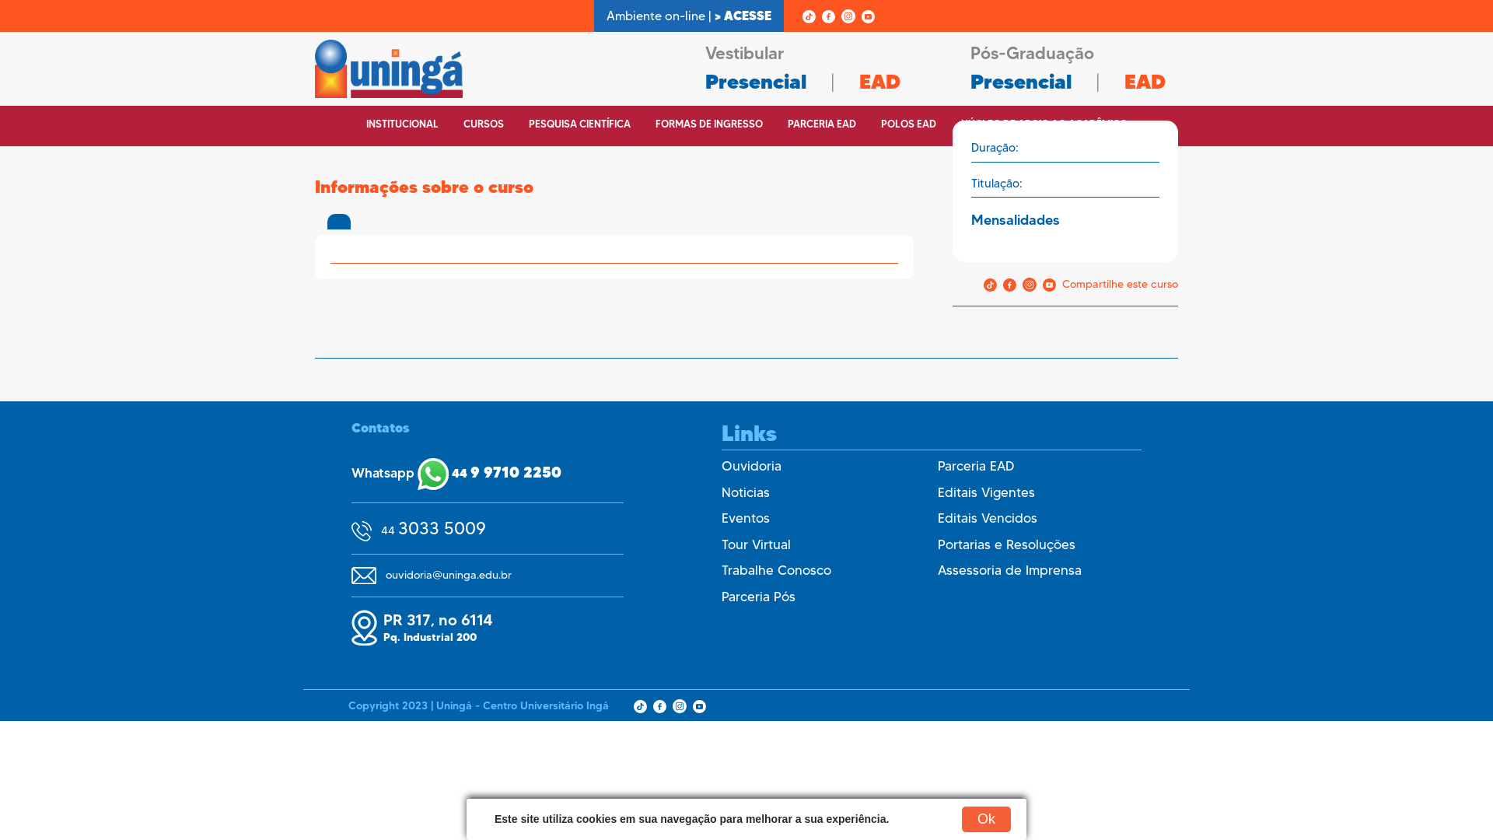  What do you see at coordinates (880, 81) in the screenshot?
I see `EAD` at bounding box center [880, 81].